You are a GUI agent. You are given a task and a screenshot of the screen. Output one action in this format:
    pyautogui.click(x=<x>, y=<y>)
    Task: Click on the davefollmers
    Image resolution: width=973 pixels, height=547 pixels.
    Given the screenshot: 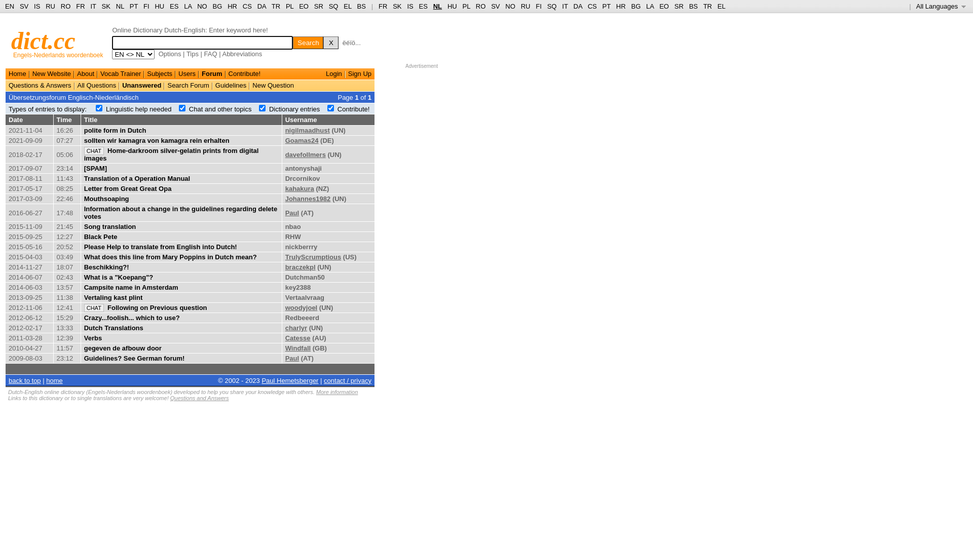 What is the action you would take?
    pyautogui.click(x=306, y=155)
    